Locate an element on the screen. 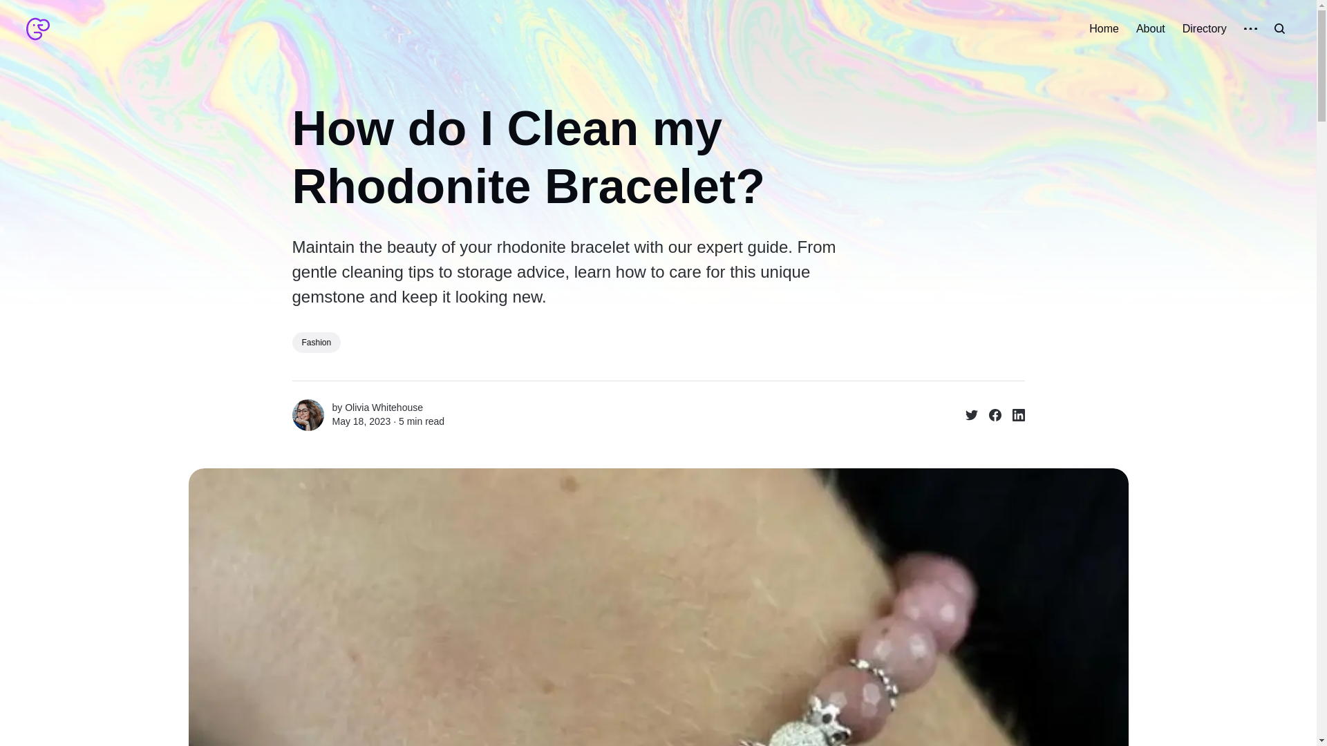  Fashion is located at coordinates (317, 342).